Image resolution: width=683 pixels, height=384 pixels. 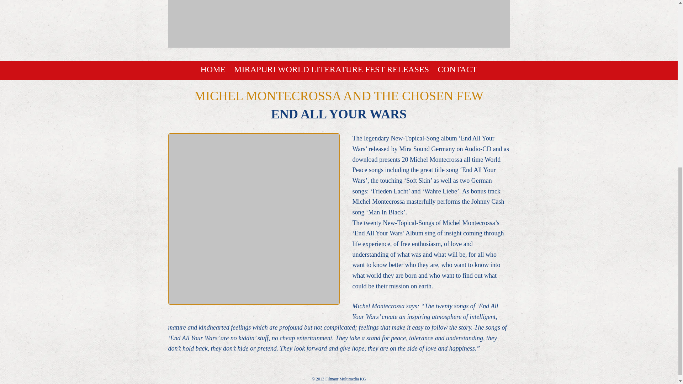 What do you see at coordinates (332, 69) in the screenshot?
I see `MIRAPURI WORLD LITERATURE FEST RELEASES` at bounding box center [332, 69].